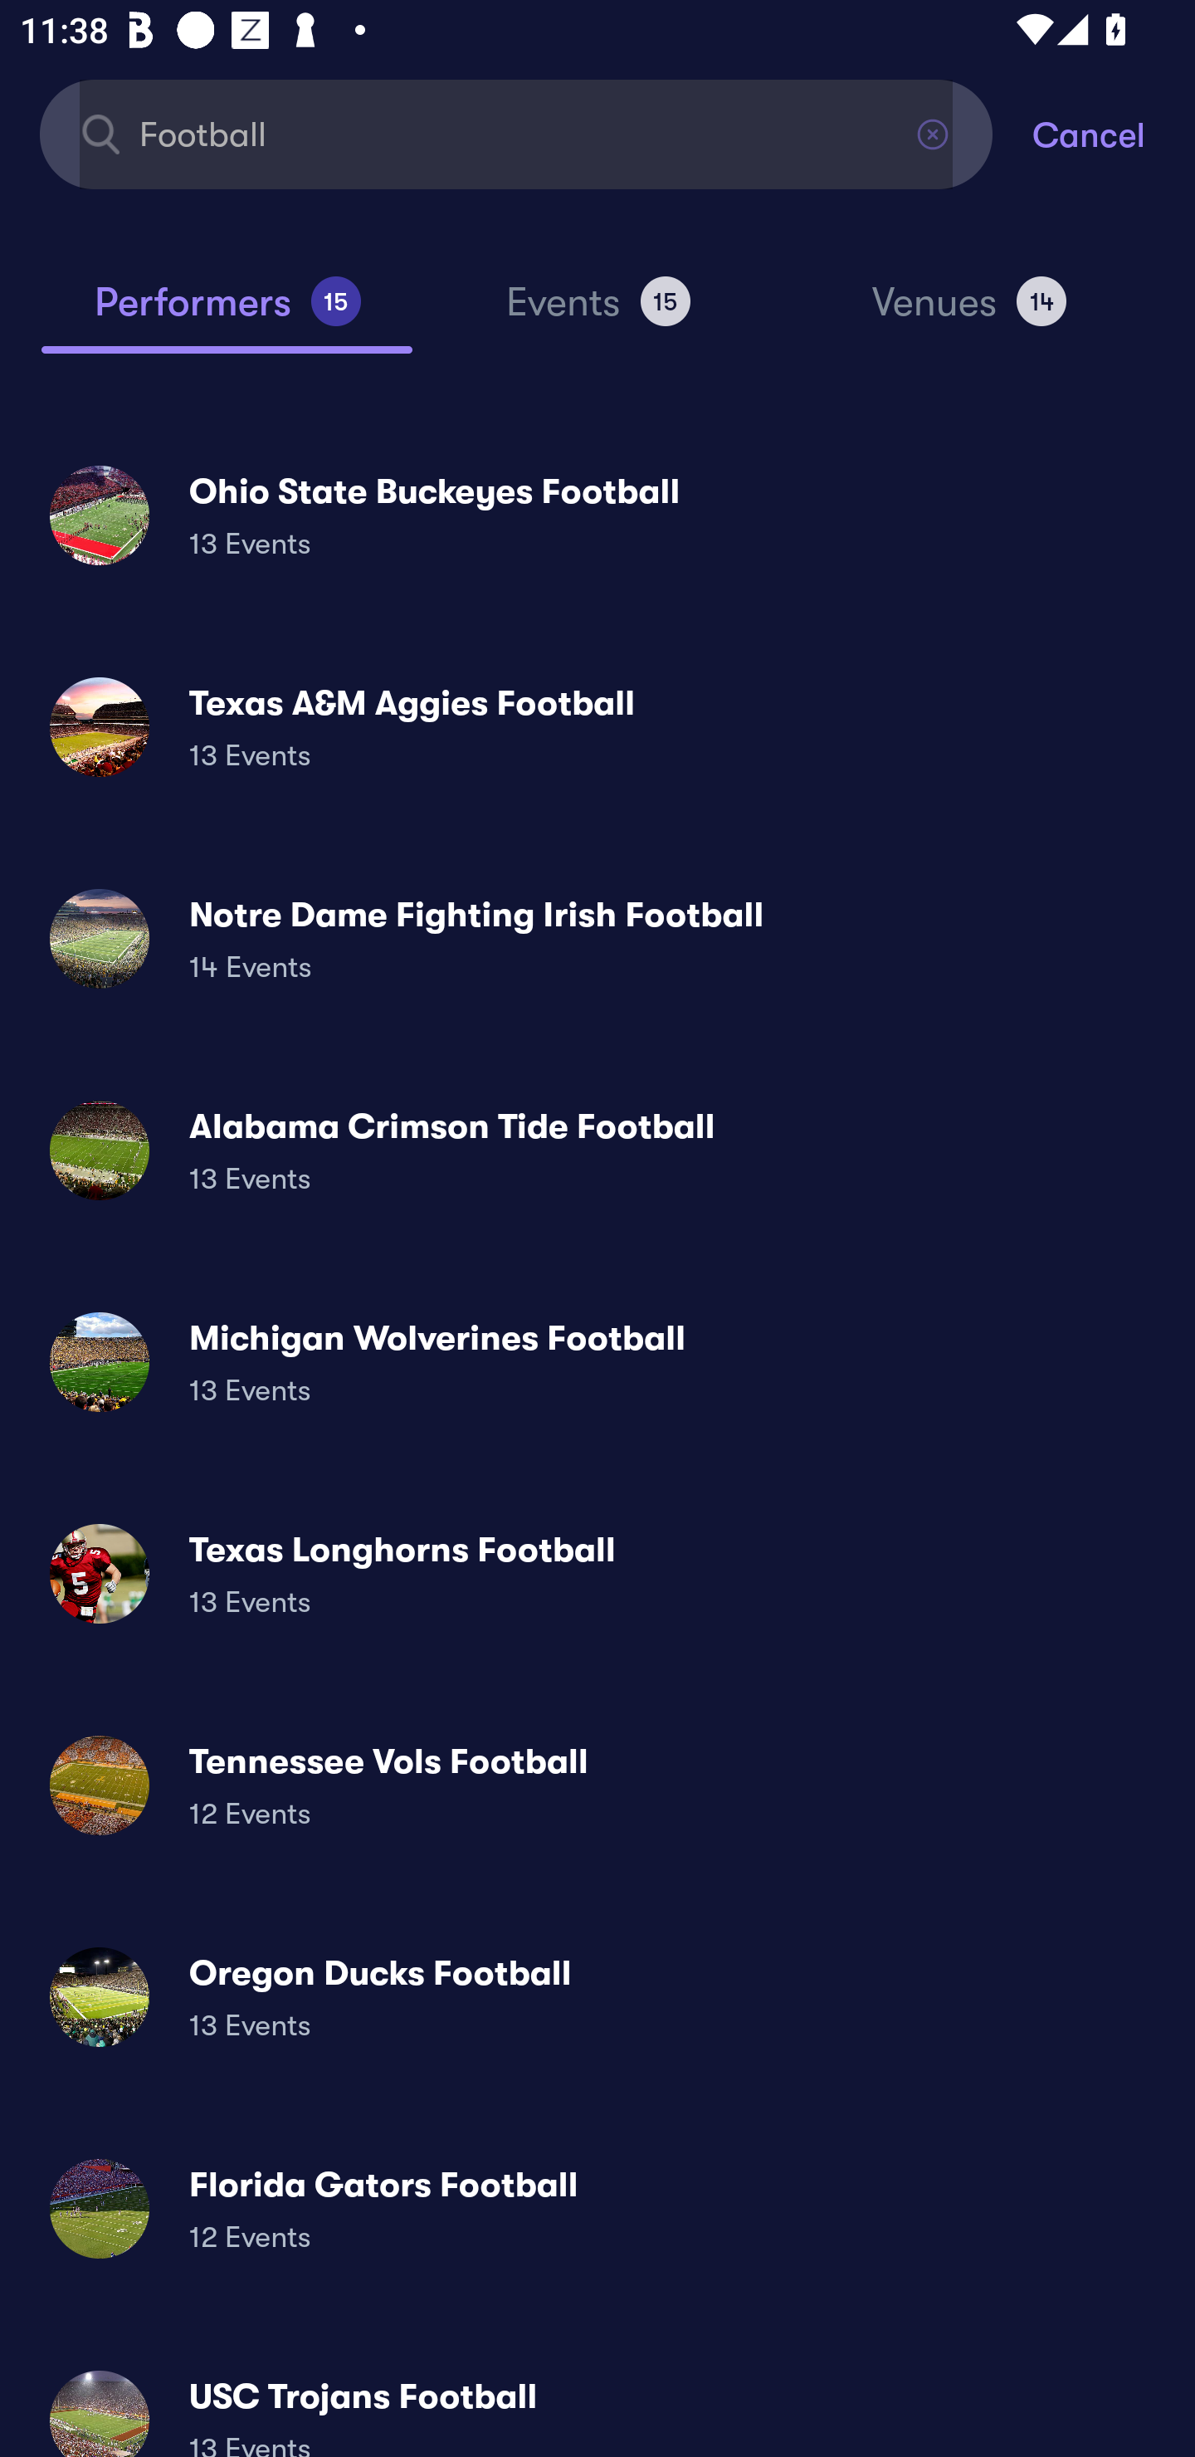  Describe the element at coordinates (969, 314) in the screenshot. I see `Venues 14` at that location.